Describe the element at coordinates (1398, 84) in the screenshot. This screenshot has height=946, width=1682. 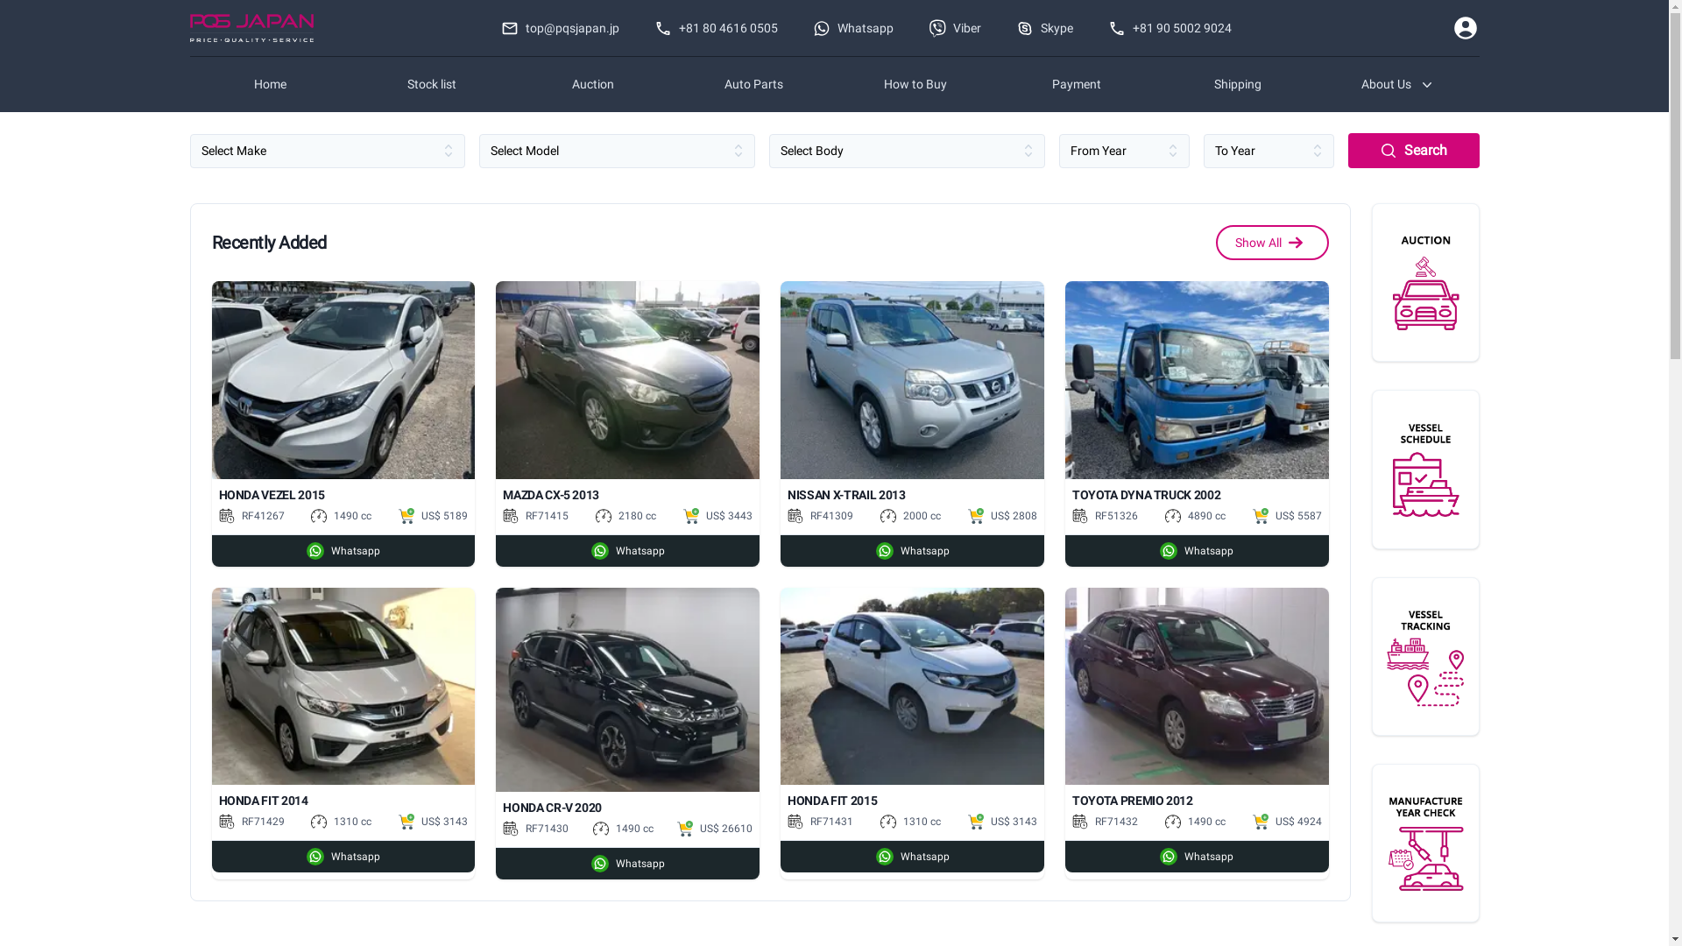
I see `About Us` at that location.